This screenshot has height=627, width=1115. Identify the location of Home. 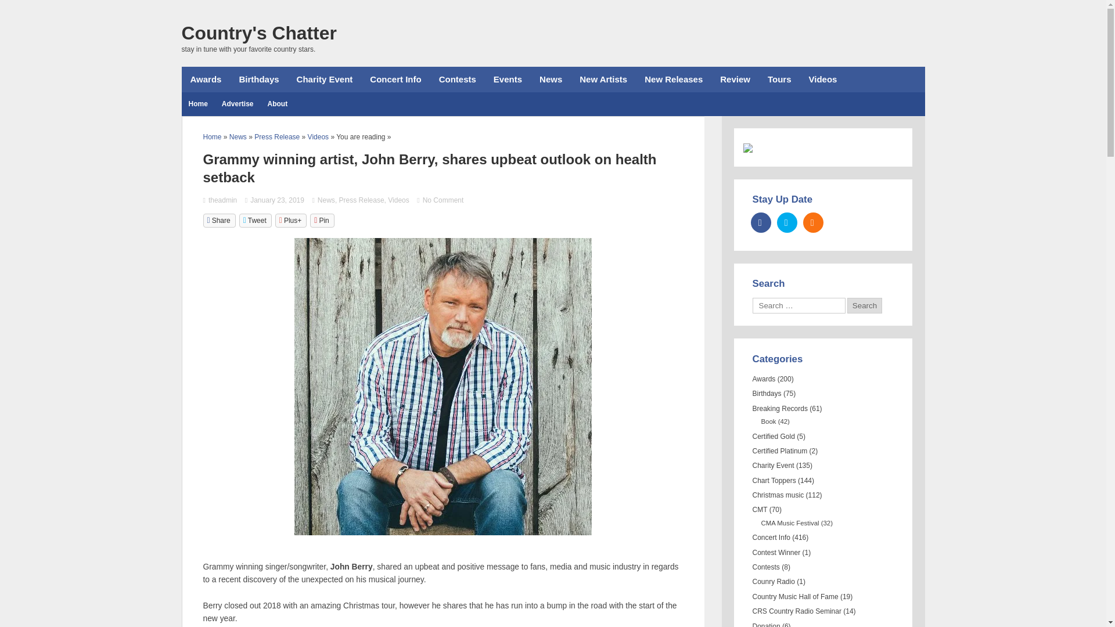
(213, 137).